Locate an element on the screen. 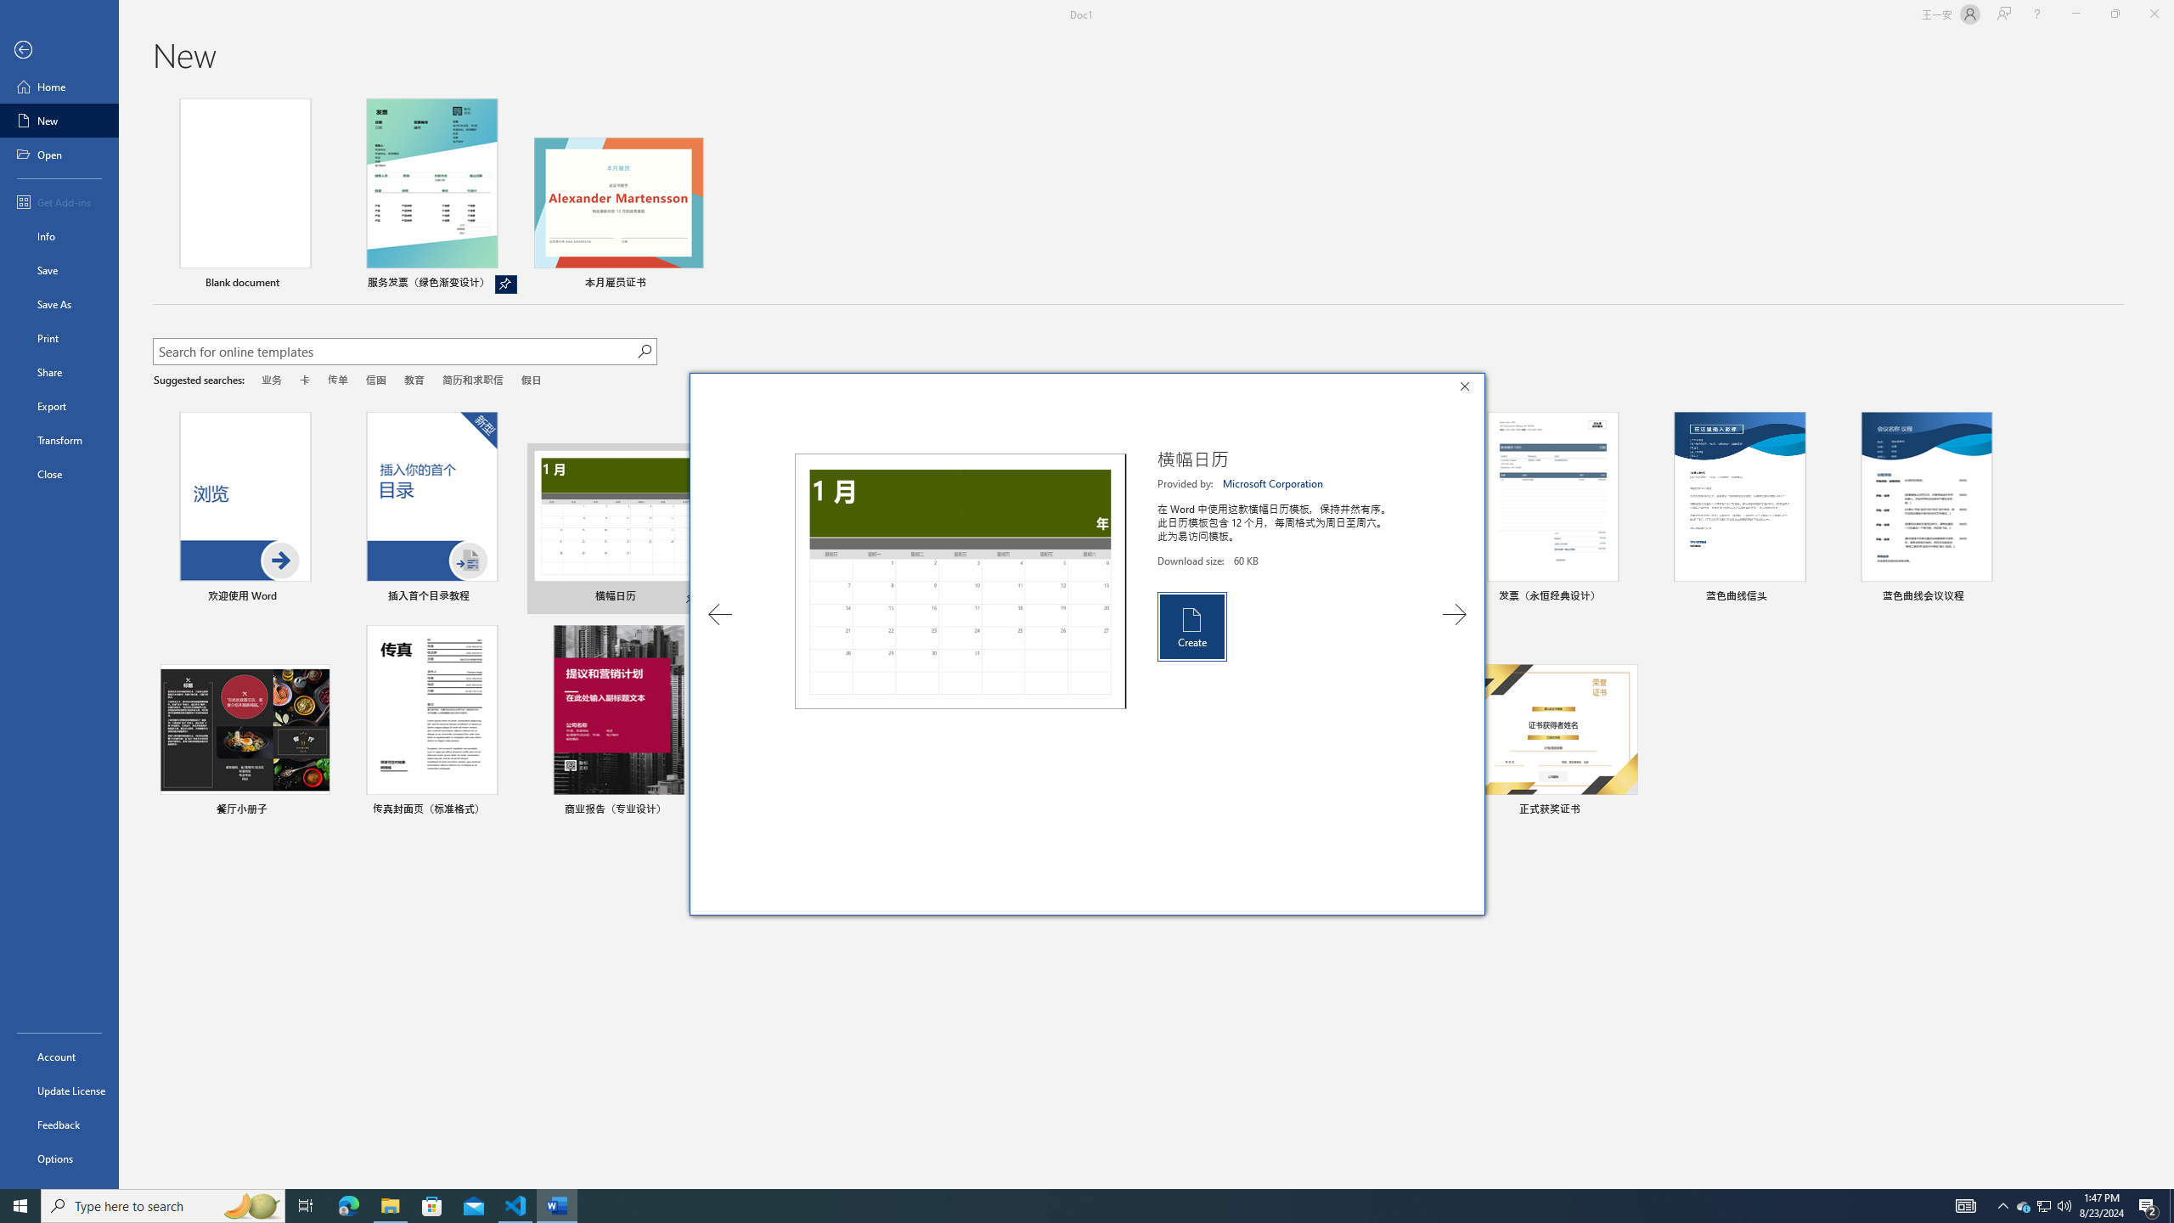  Preview is located at coordinates (960, 581).